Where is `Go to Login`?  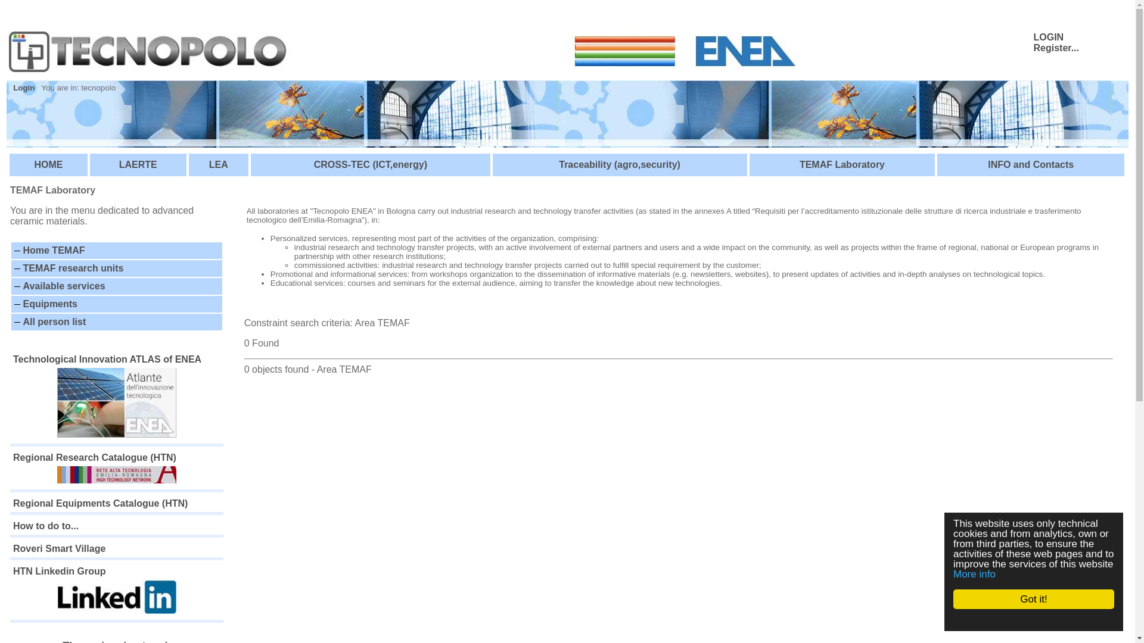 Go to Login is located at coordinates (23, 88).